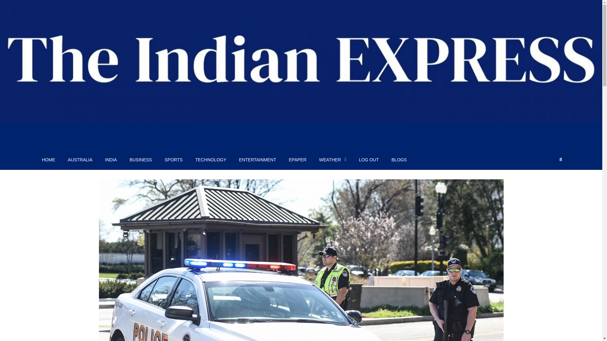 Image resolution: width=607 pixels, height=341 pixels. I want to click on WEATHER, so click(333, 160).